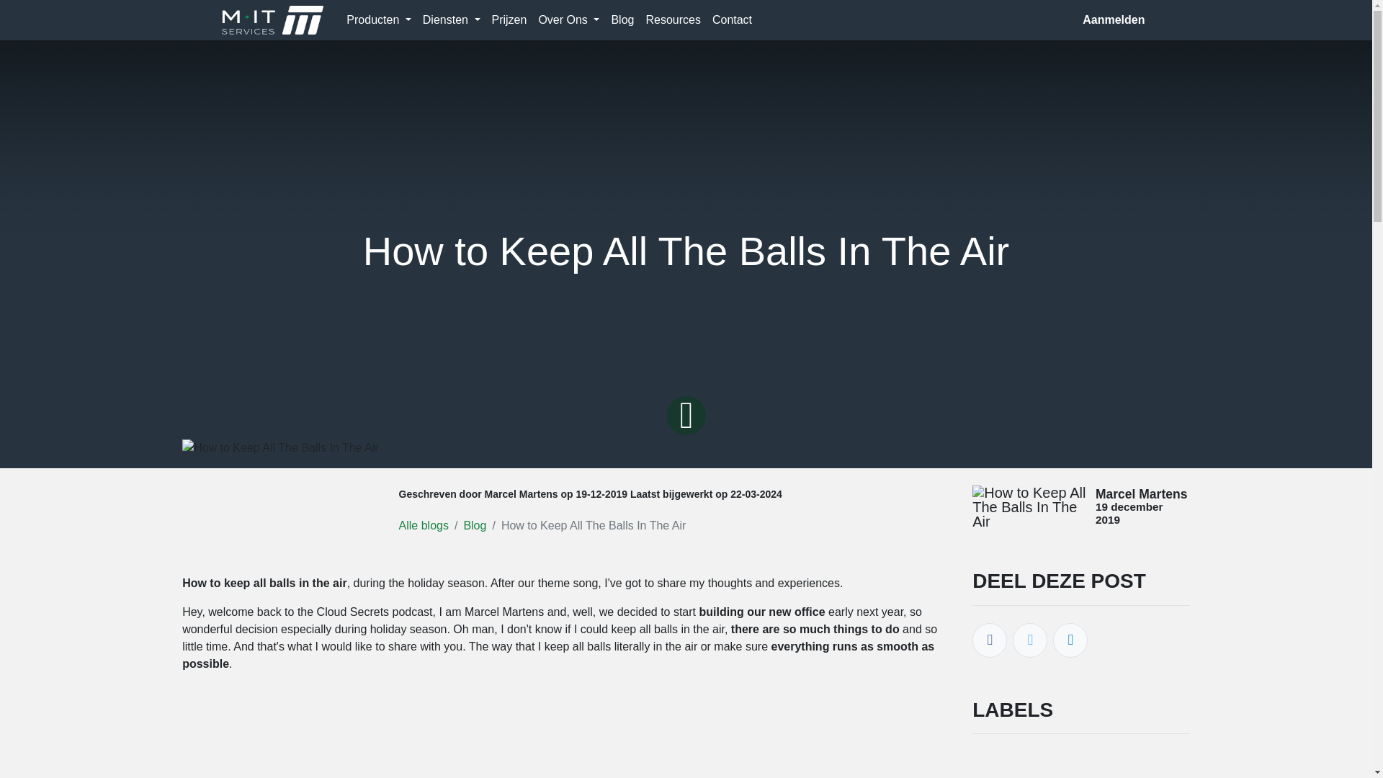  What do you see at coordinates (1114, 19) in the screenshot?
I see `Aanmelden` at bounding box center [1114, 19].